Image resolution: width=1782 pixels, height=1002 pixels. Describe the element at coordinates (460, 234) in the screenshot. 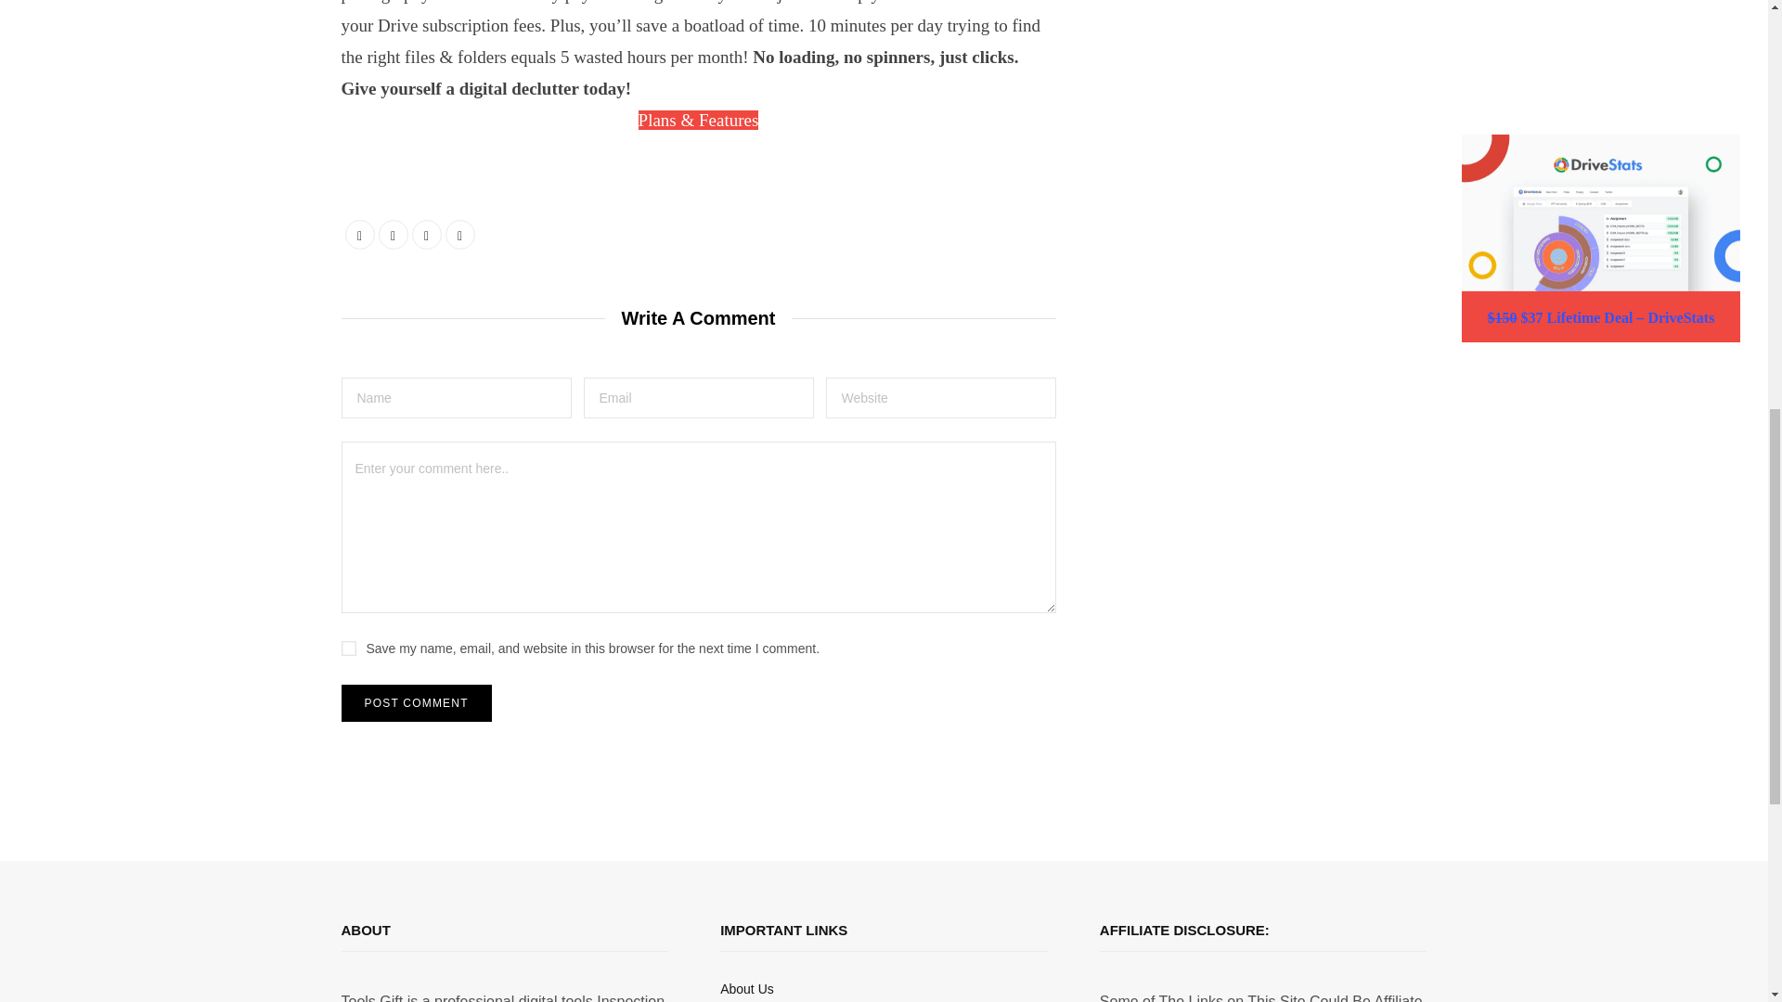

I see `Pinterest` at that location.